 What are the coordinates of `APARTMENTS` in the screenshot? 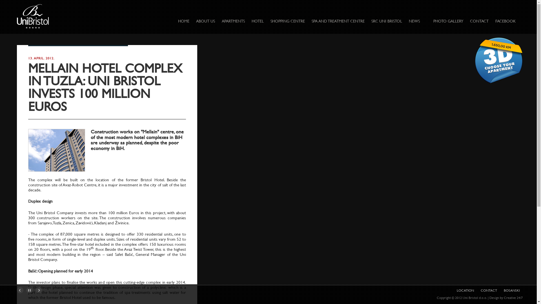 It's located at (233, 21).